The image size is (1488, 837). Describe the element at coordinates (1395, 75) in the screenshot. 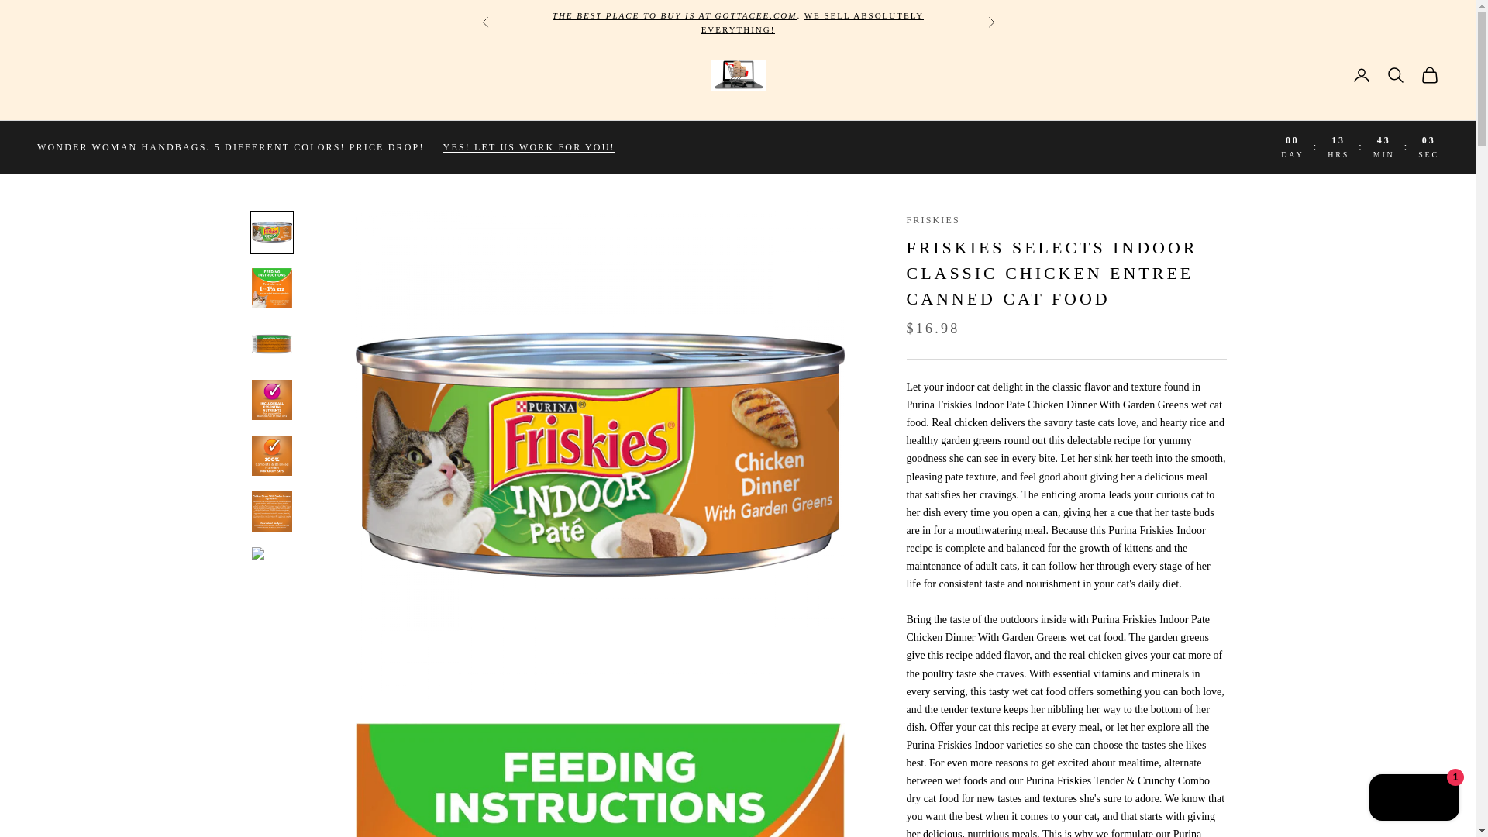

I see `Open search` at that location.